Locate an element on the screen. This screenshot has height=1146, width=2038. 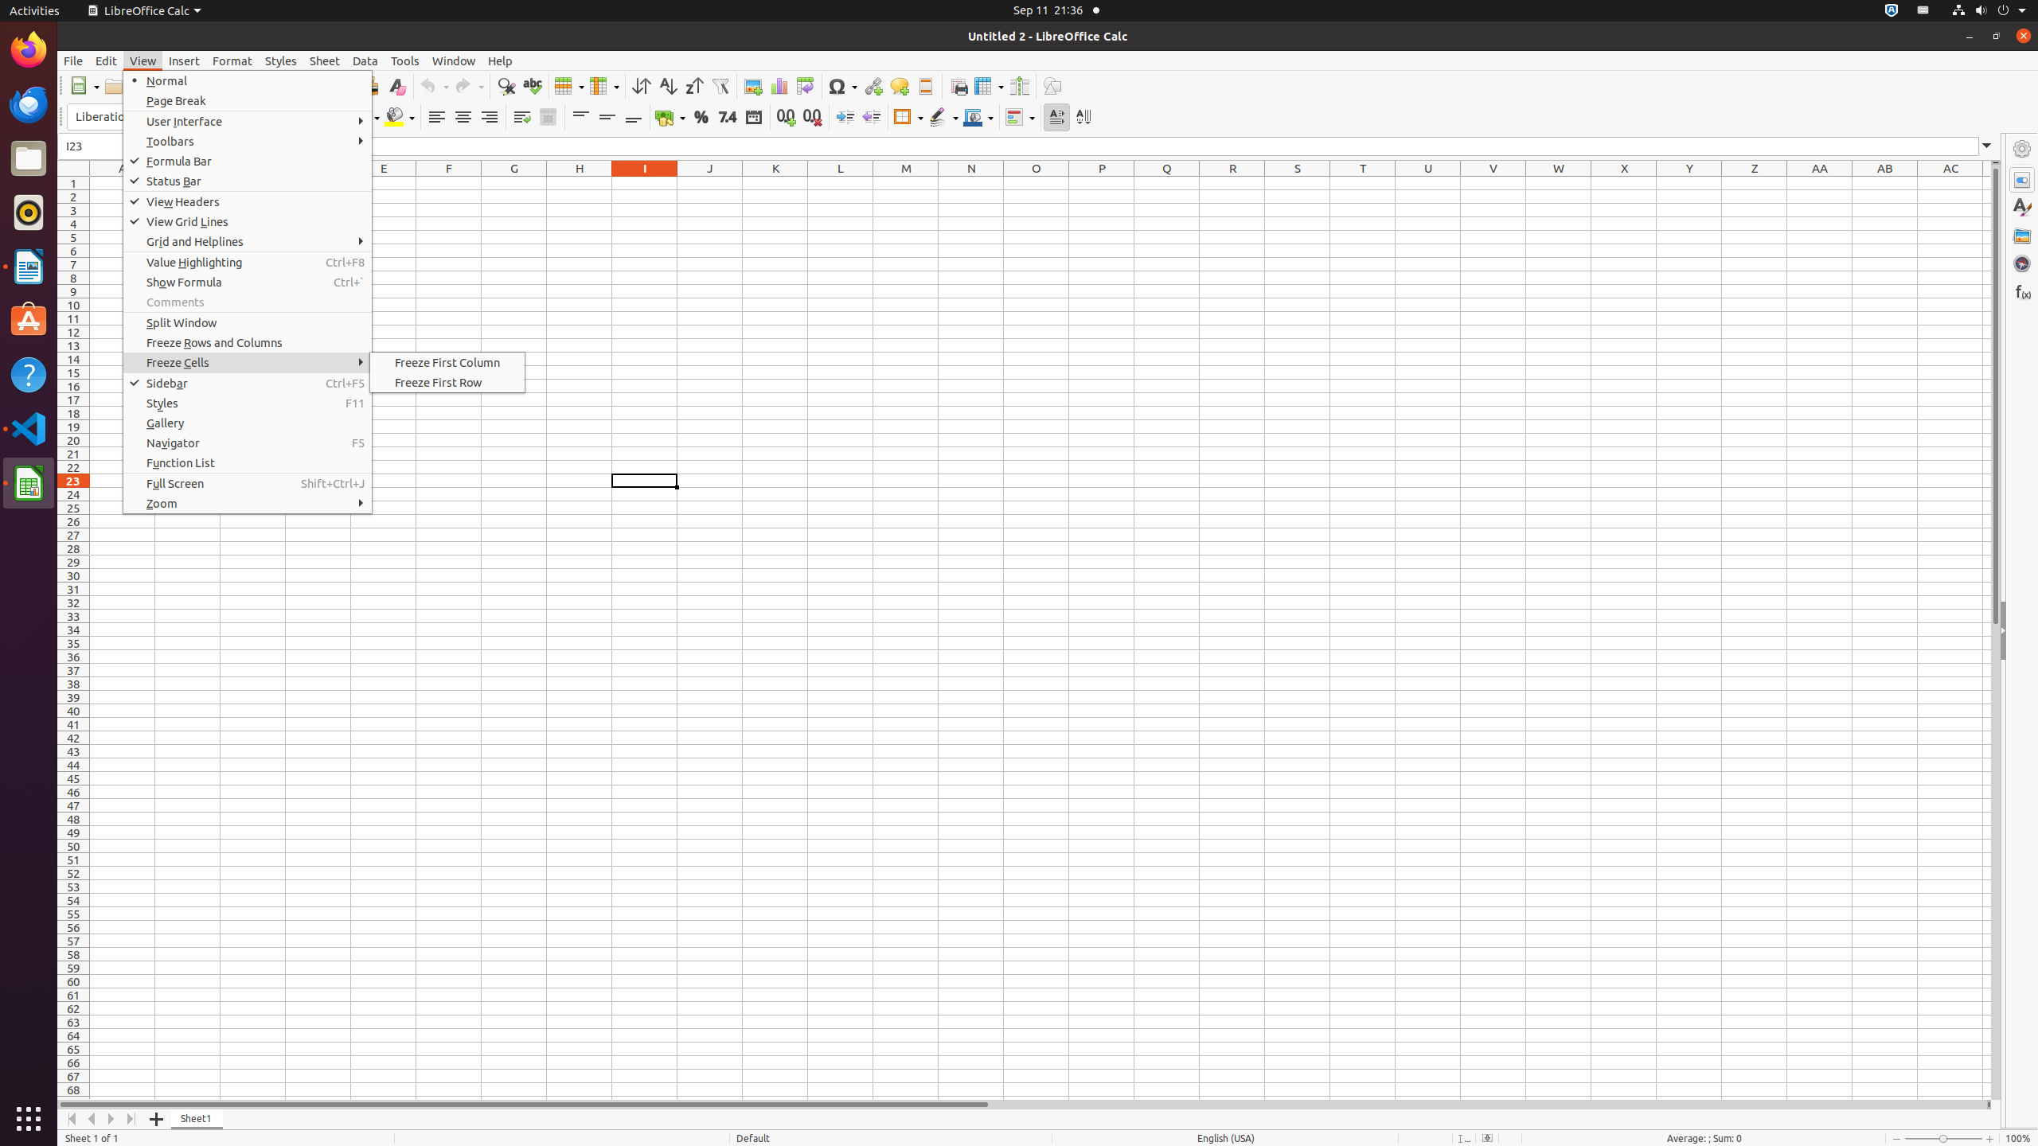
Tools is located at coordinates (405, 60).